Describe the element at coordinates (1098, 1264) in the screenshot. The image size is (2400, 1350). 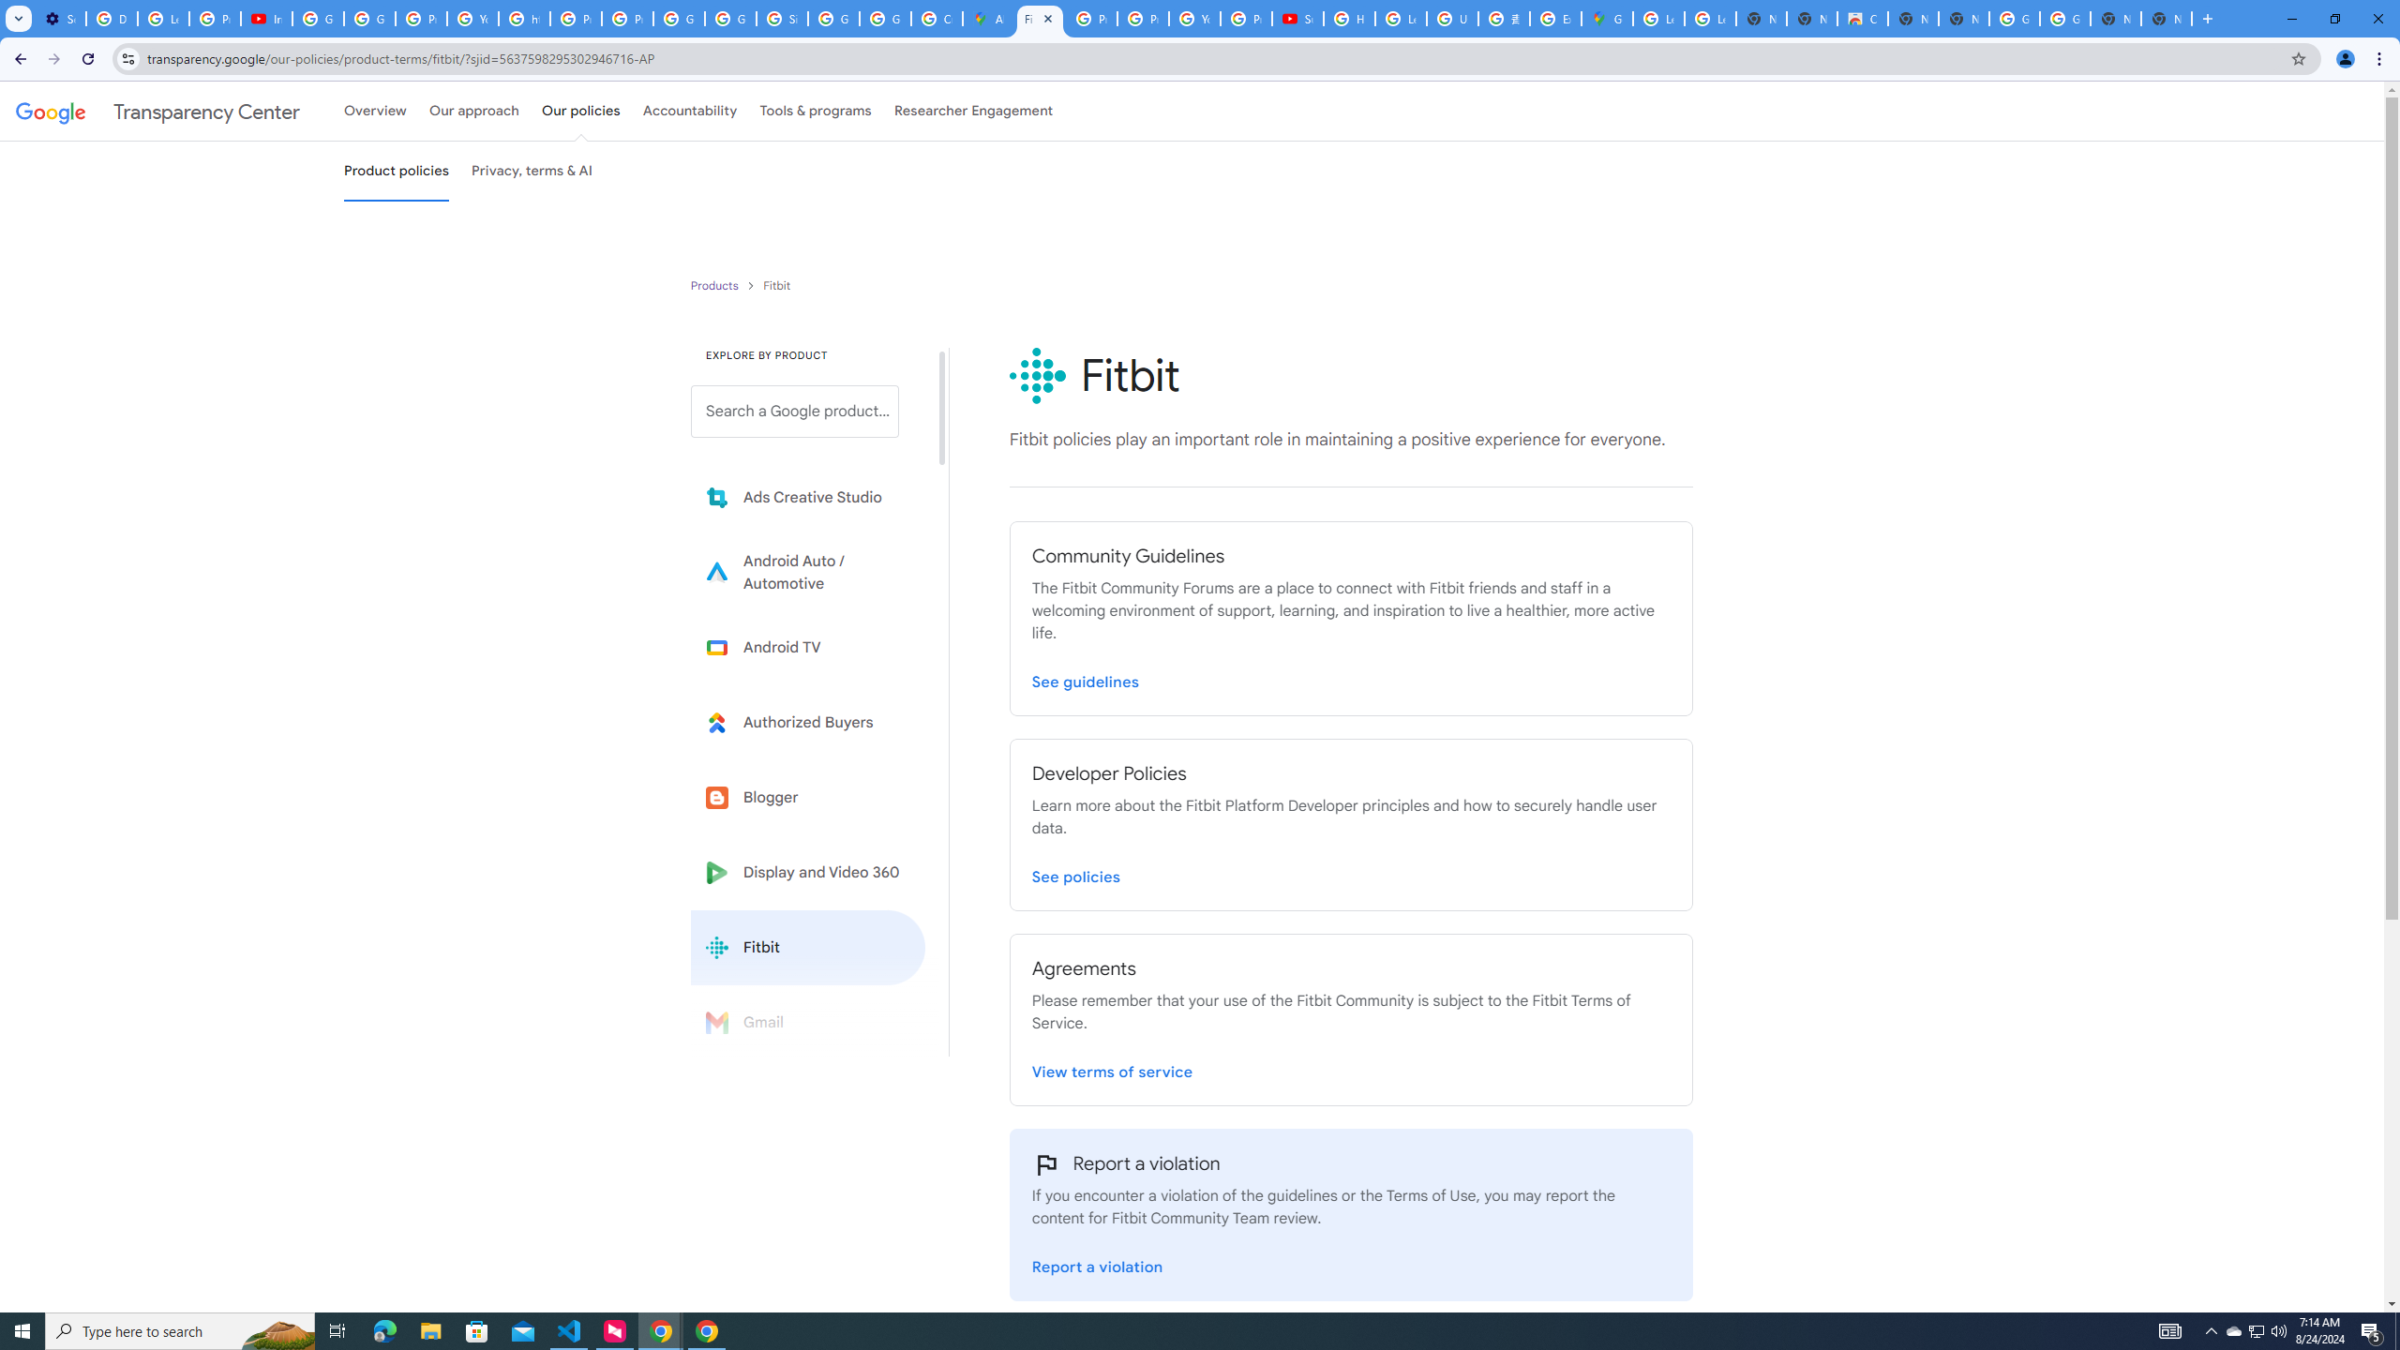
I see `Report a violation` at that location.